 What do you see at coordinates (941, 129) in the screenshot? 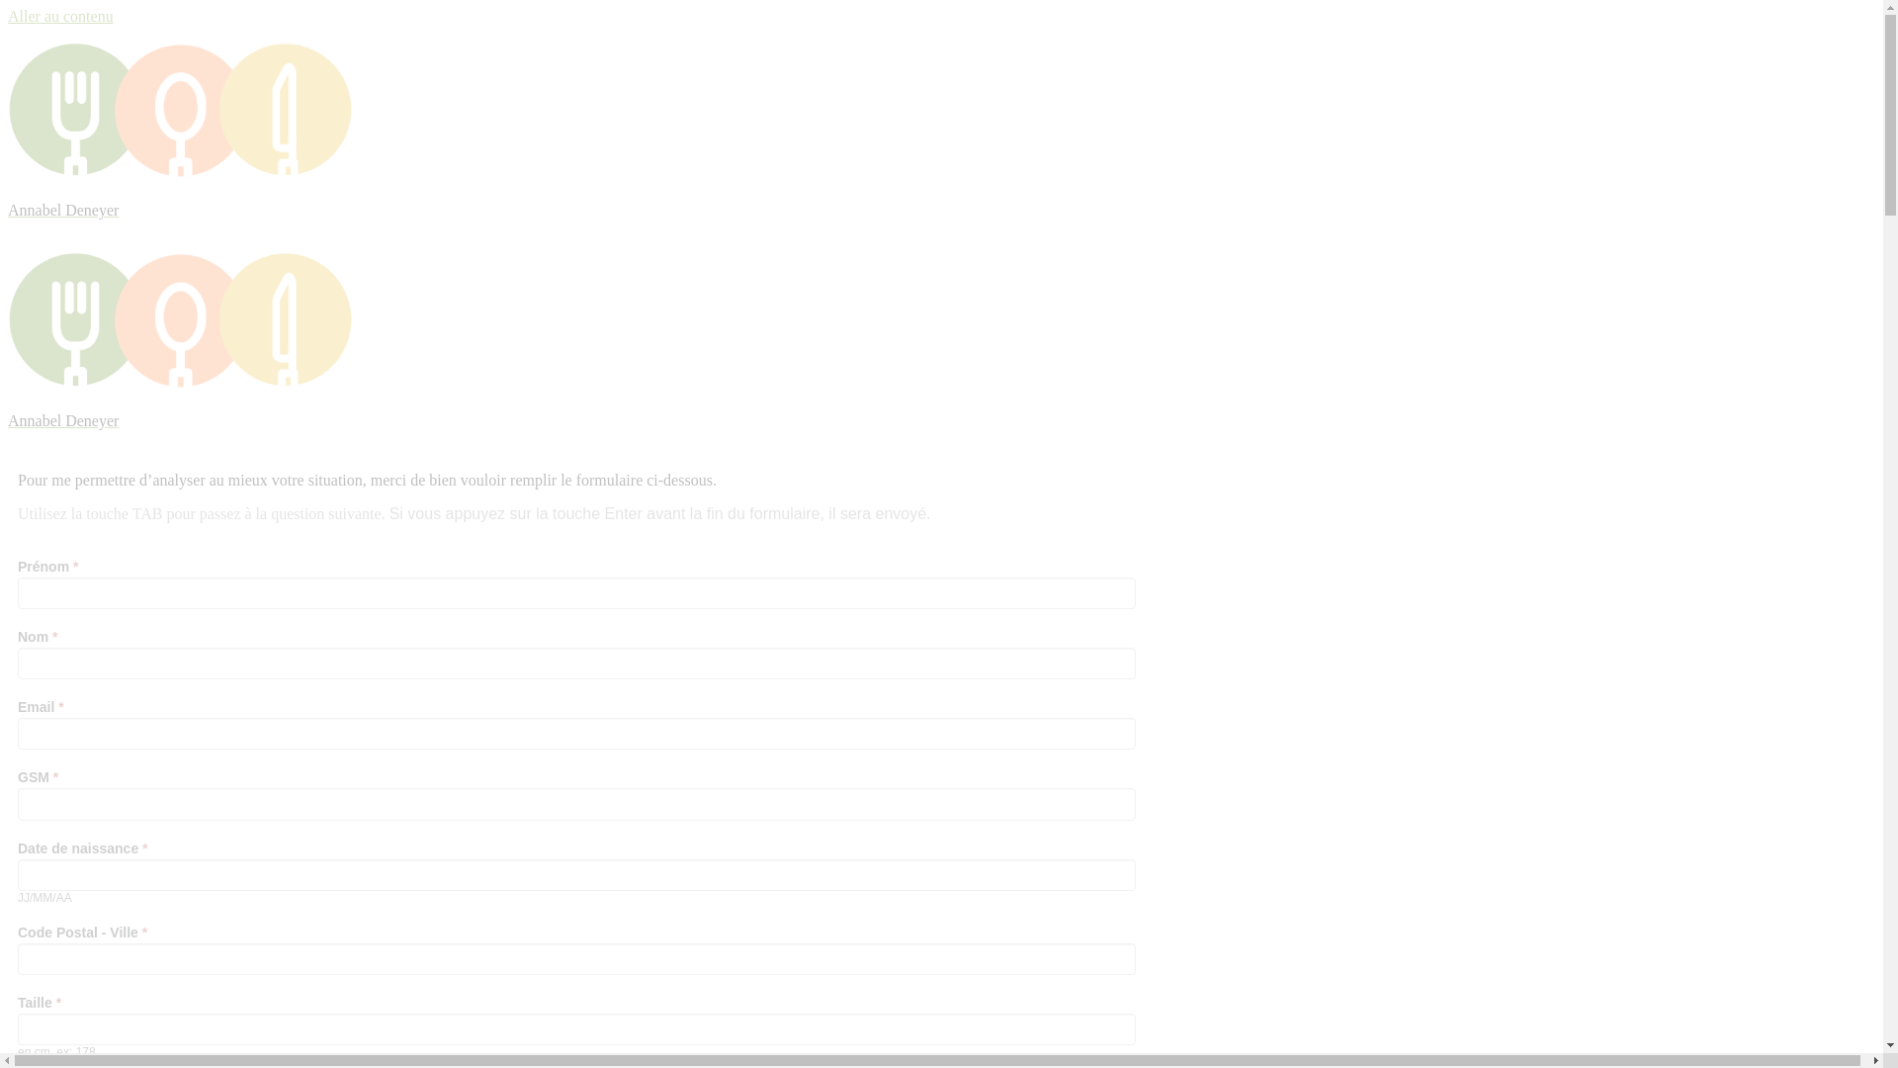
I see `Annabel Deneyer` at bounding box center [941, 129].